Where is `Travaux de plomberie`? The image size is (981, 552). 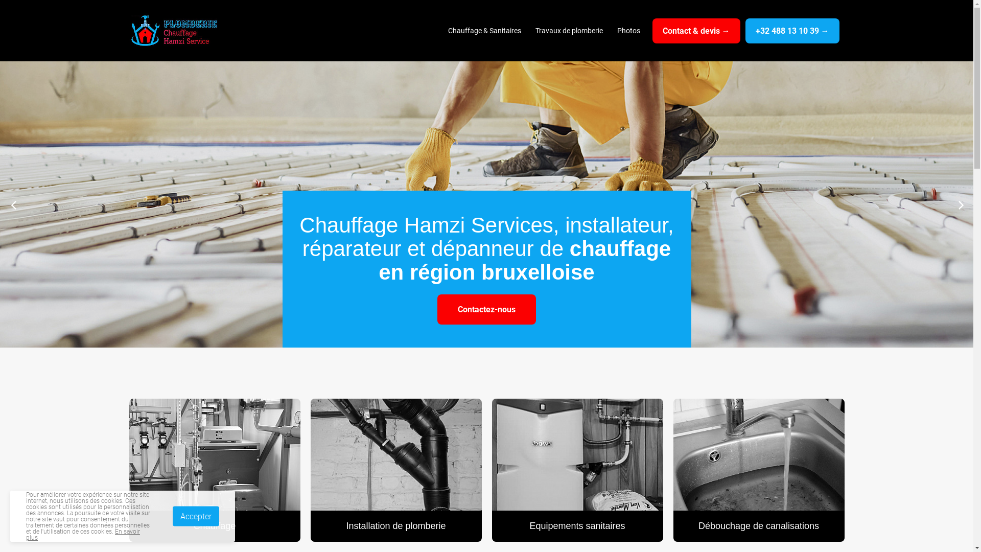
Travaux de plomberie is located at coordinates (569, 31).